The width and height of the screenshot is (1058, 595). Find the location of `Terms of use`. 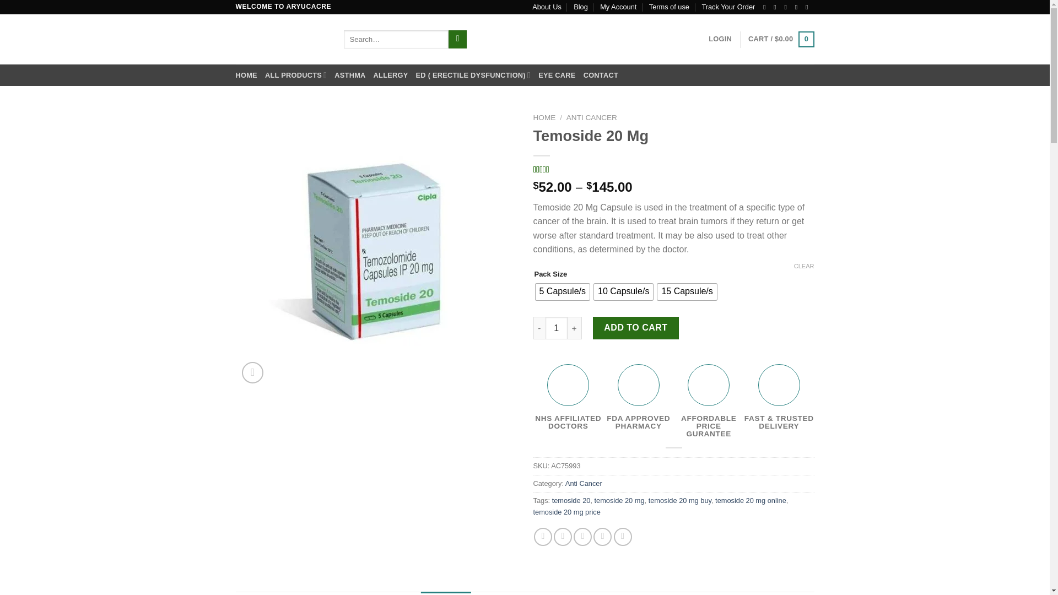

Terms of use is located at coordinates (669, 7).